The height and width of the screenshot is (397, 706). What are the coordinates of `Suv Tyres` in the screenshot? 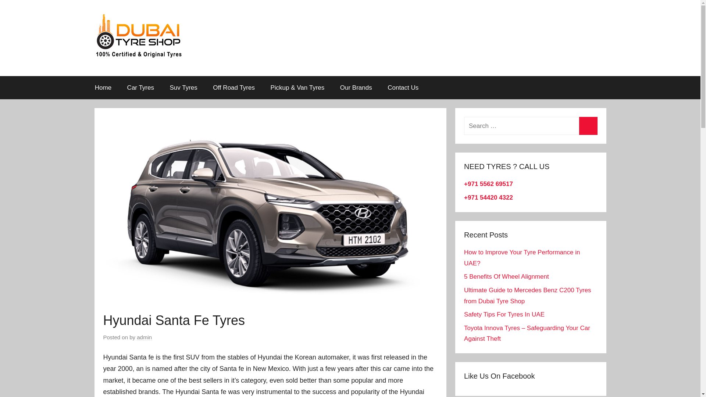 It's located at (183, 87).